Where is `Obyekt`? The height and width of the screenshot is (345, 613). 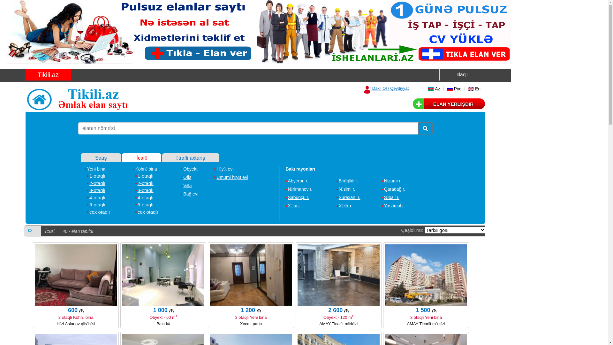 Obyekt is located at coordinates (189, 169).